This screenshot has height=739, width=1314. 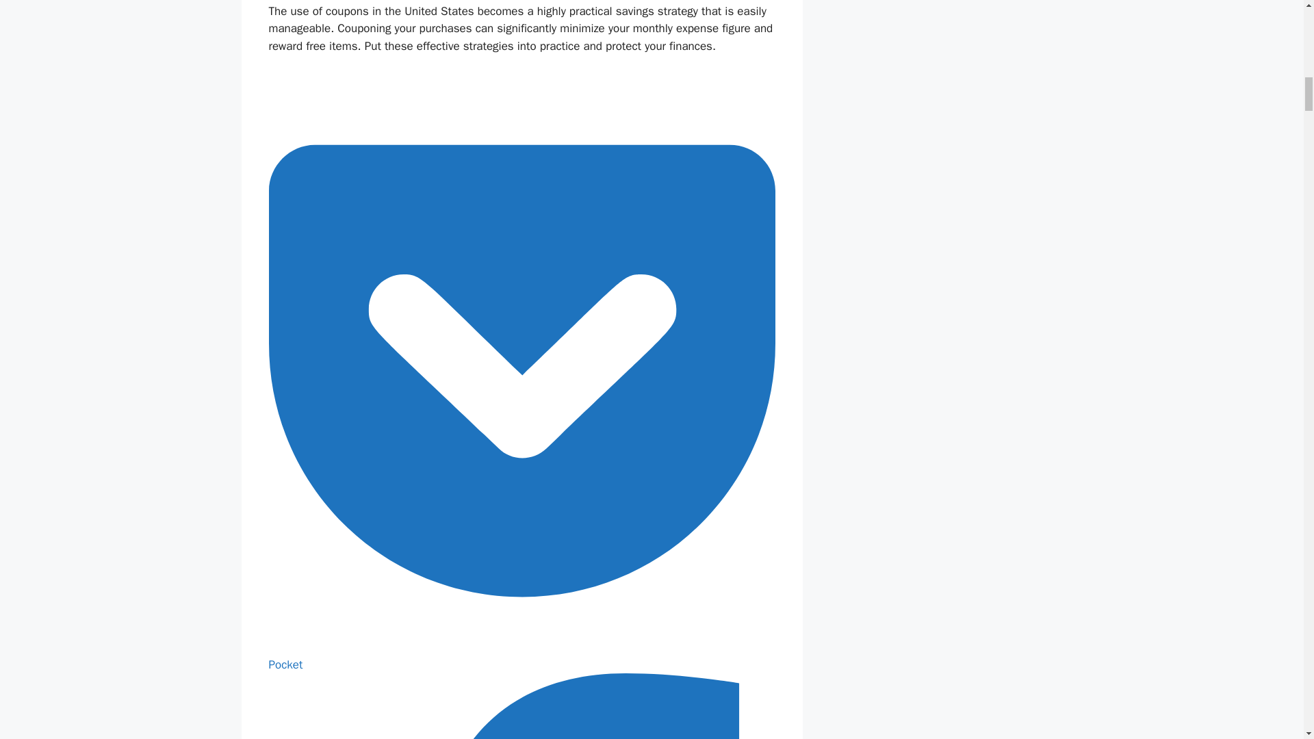 What do you see at coordinates (521, 656) in the screenshot?
I see `Pocket` at bounding box center [521, 656].